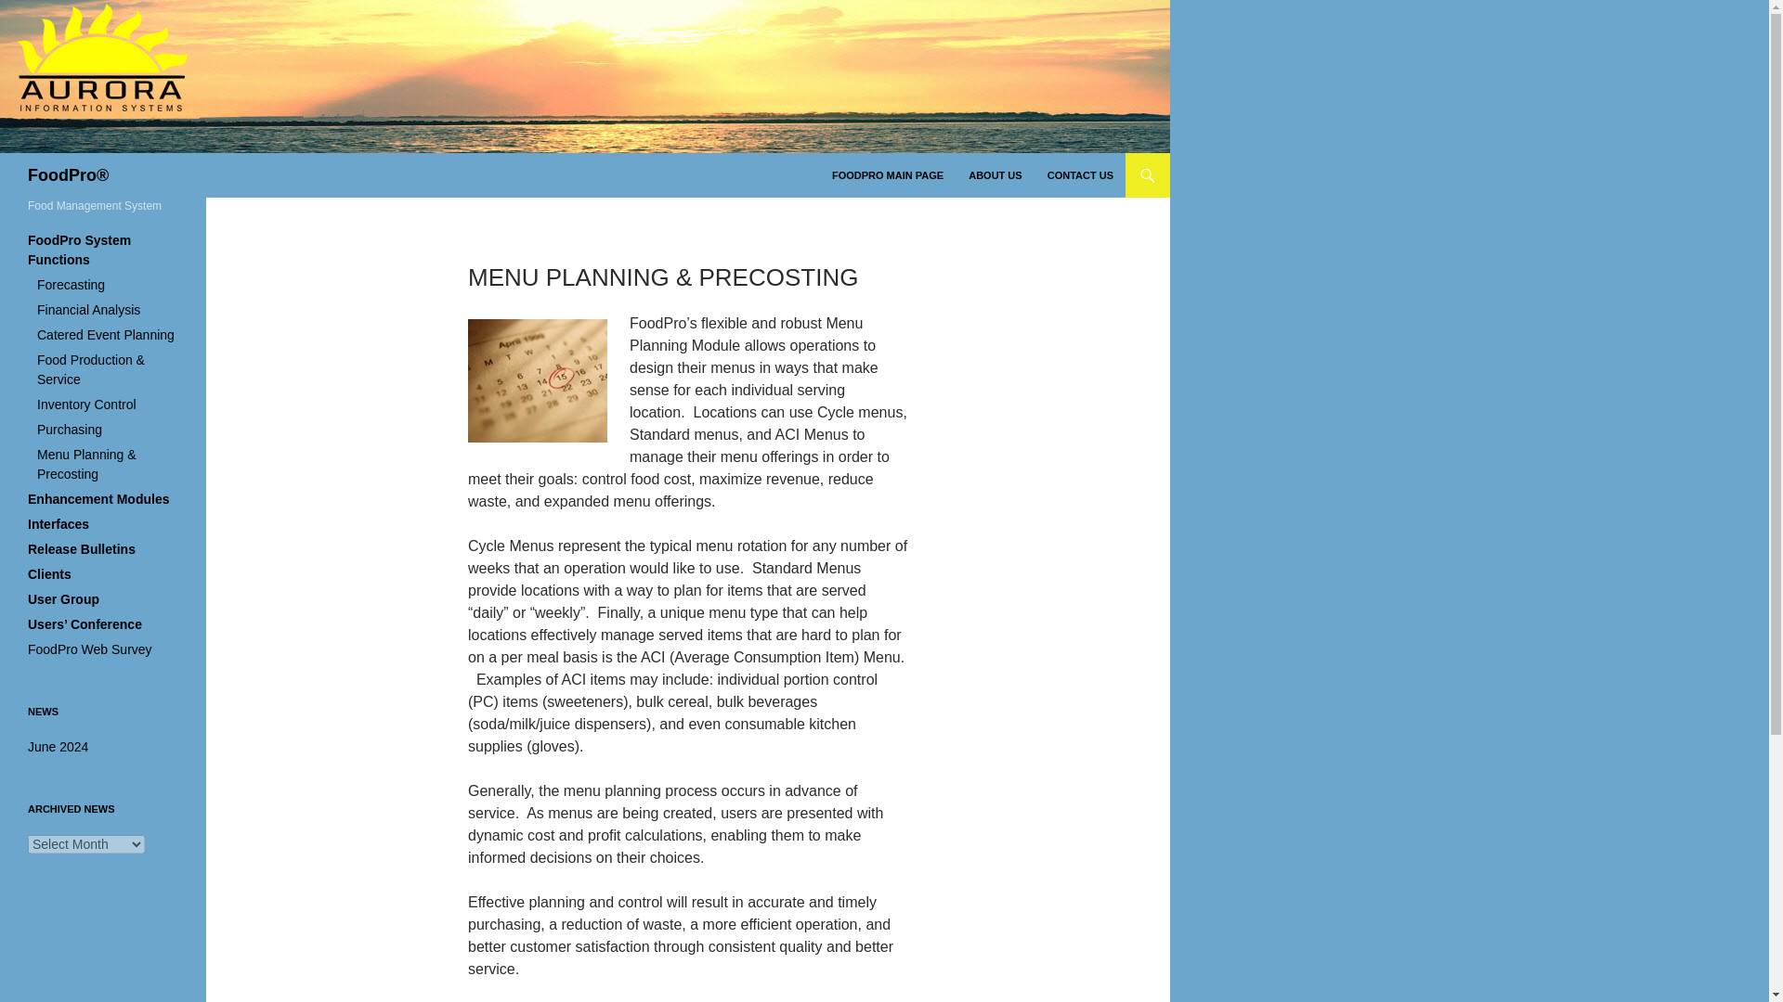 This screenshot has width=1783, height=1002. What do you see at coordinates (71, 285) in the screenshot?
I see `Forecasting` at bounding box center [71, 285].